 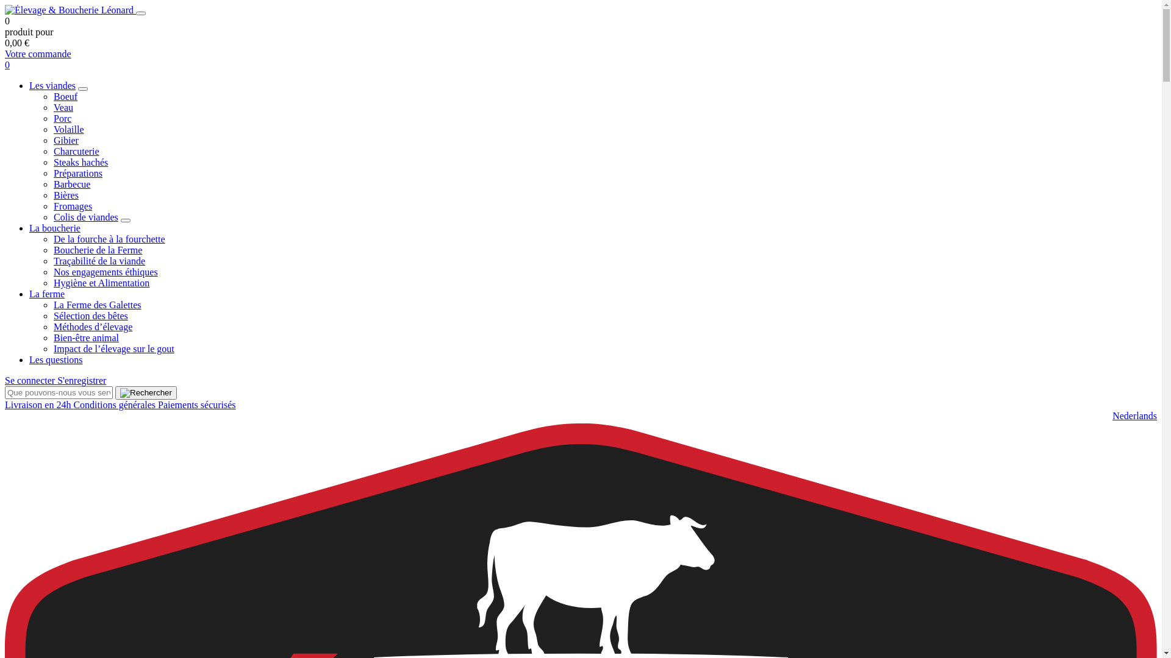 What do you see at coordinates (62, 118) in the screenshot?
I see `Porc` at bounding box center [62, 118].